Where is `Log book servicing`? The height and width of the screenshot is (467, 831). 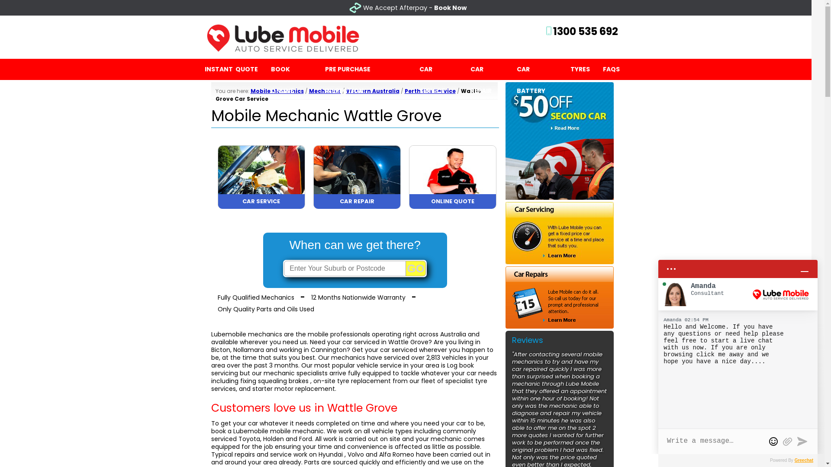
Log book servicing is located at coordinates (343, 369).